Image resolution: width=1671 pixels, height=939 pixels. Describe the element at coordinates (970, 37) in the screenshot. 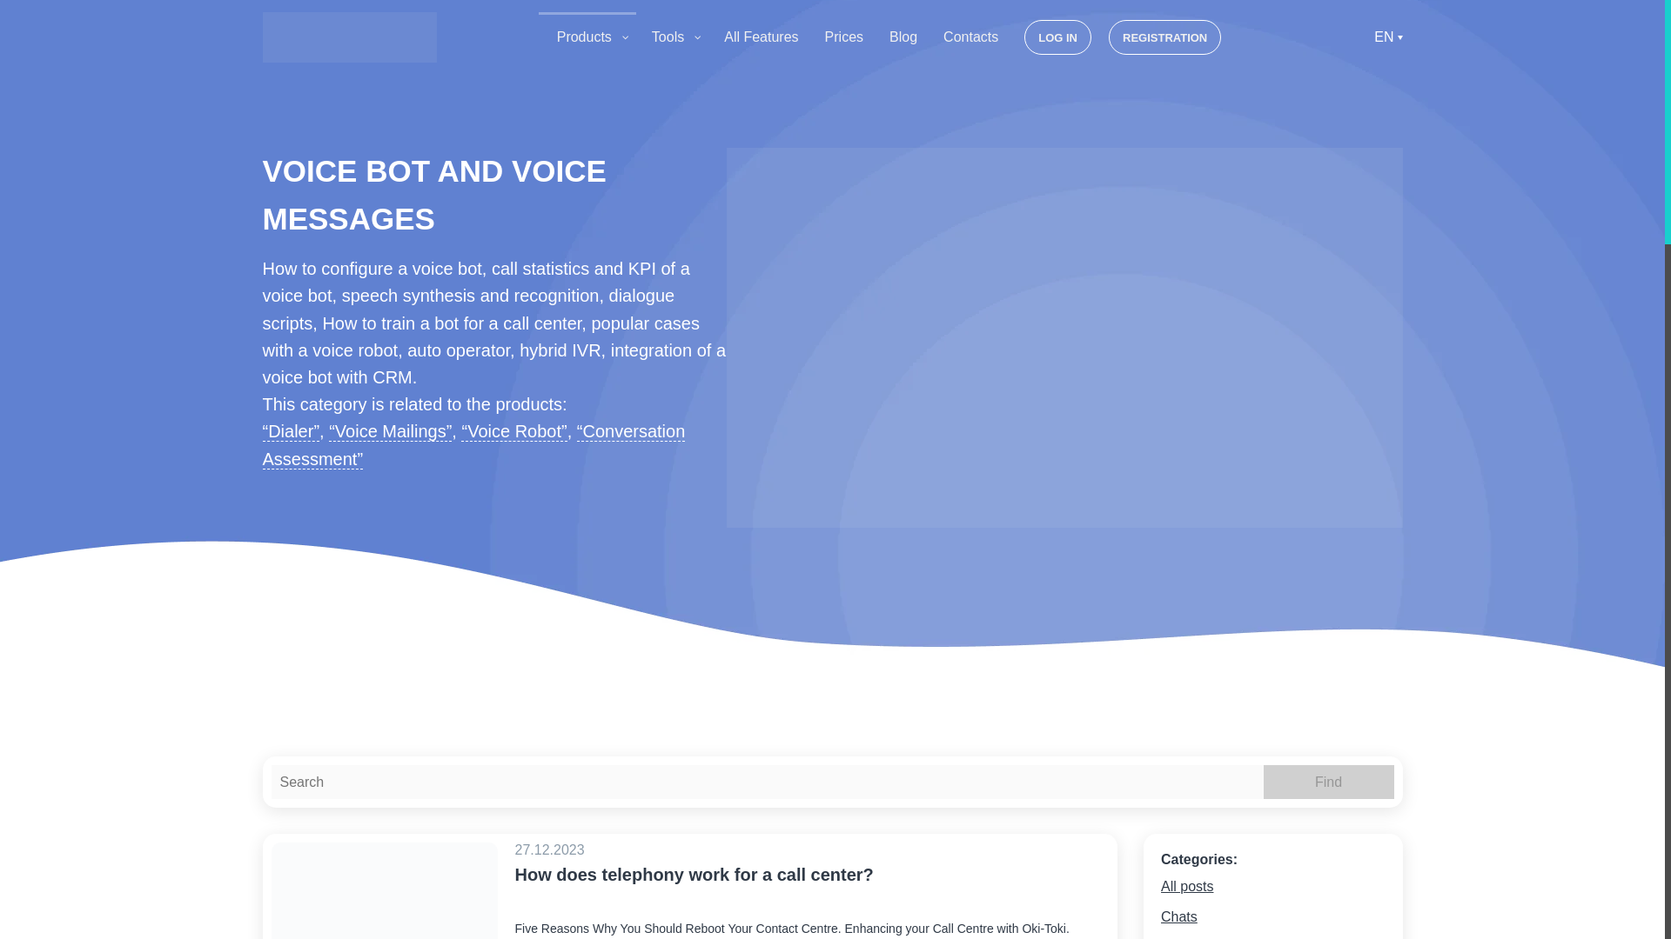

I see `Contacts` at that location.